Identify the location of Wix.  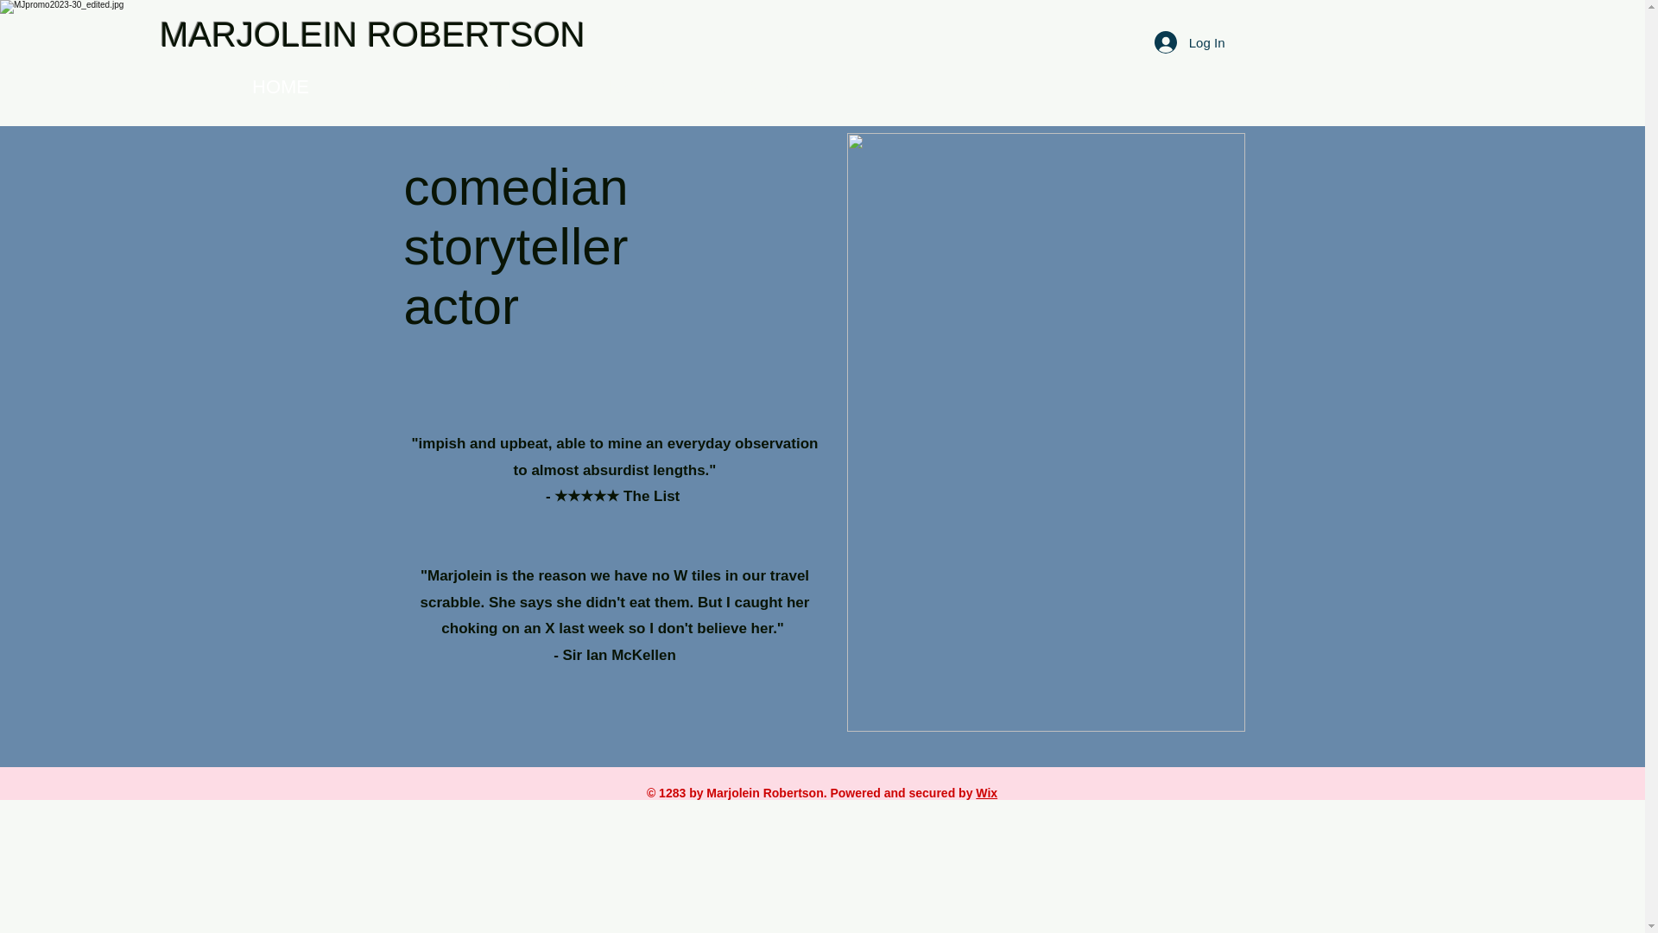
(986, 793).